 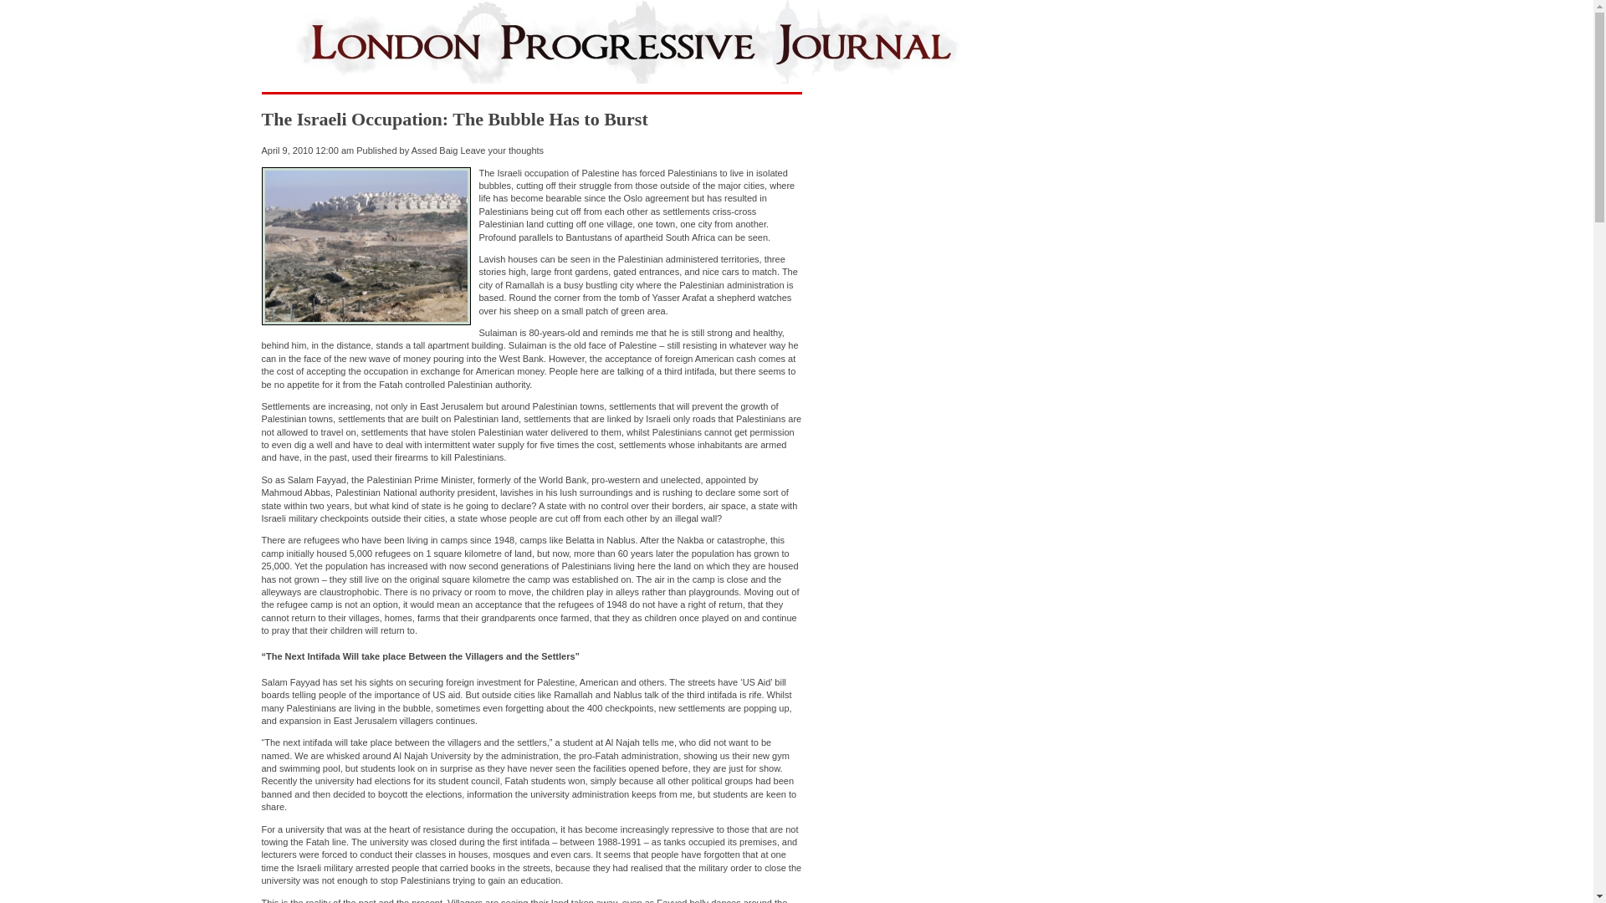 I want to click on Posts by Assed Baig, so click(x=434, y=150).